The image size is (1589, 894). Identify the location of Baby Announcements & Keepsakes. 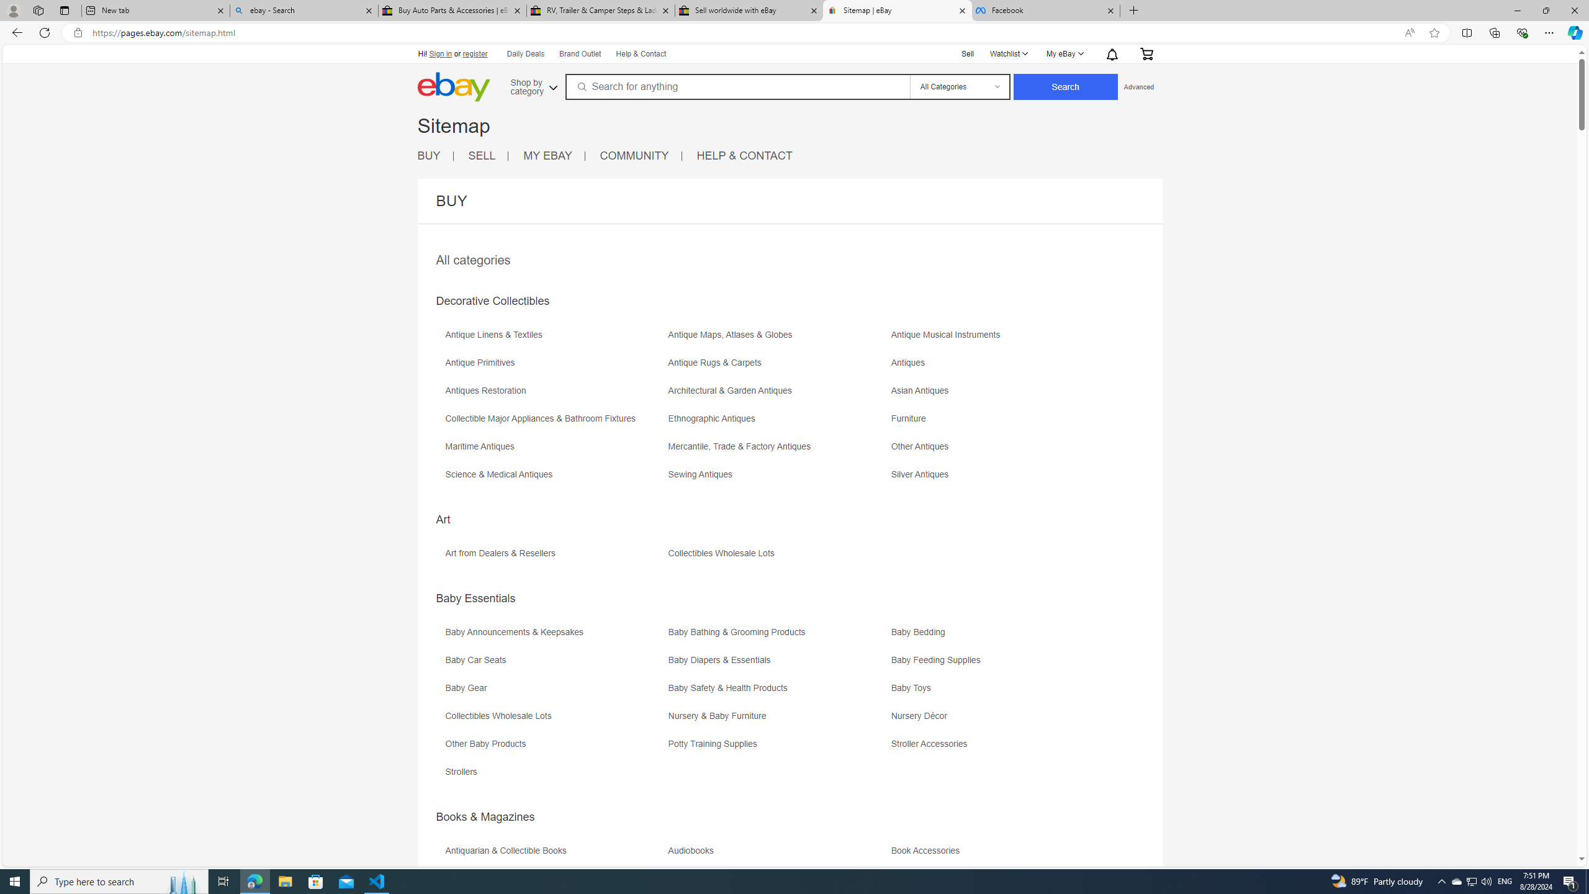
(516, 632).